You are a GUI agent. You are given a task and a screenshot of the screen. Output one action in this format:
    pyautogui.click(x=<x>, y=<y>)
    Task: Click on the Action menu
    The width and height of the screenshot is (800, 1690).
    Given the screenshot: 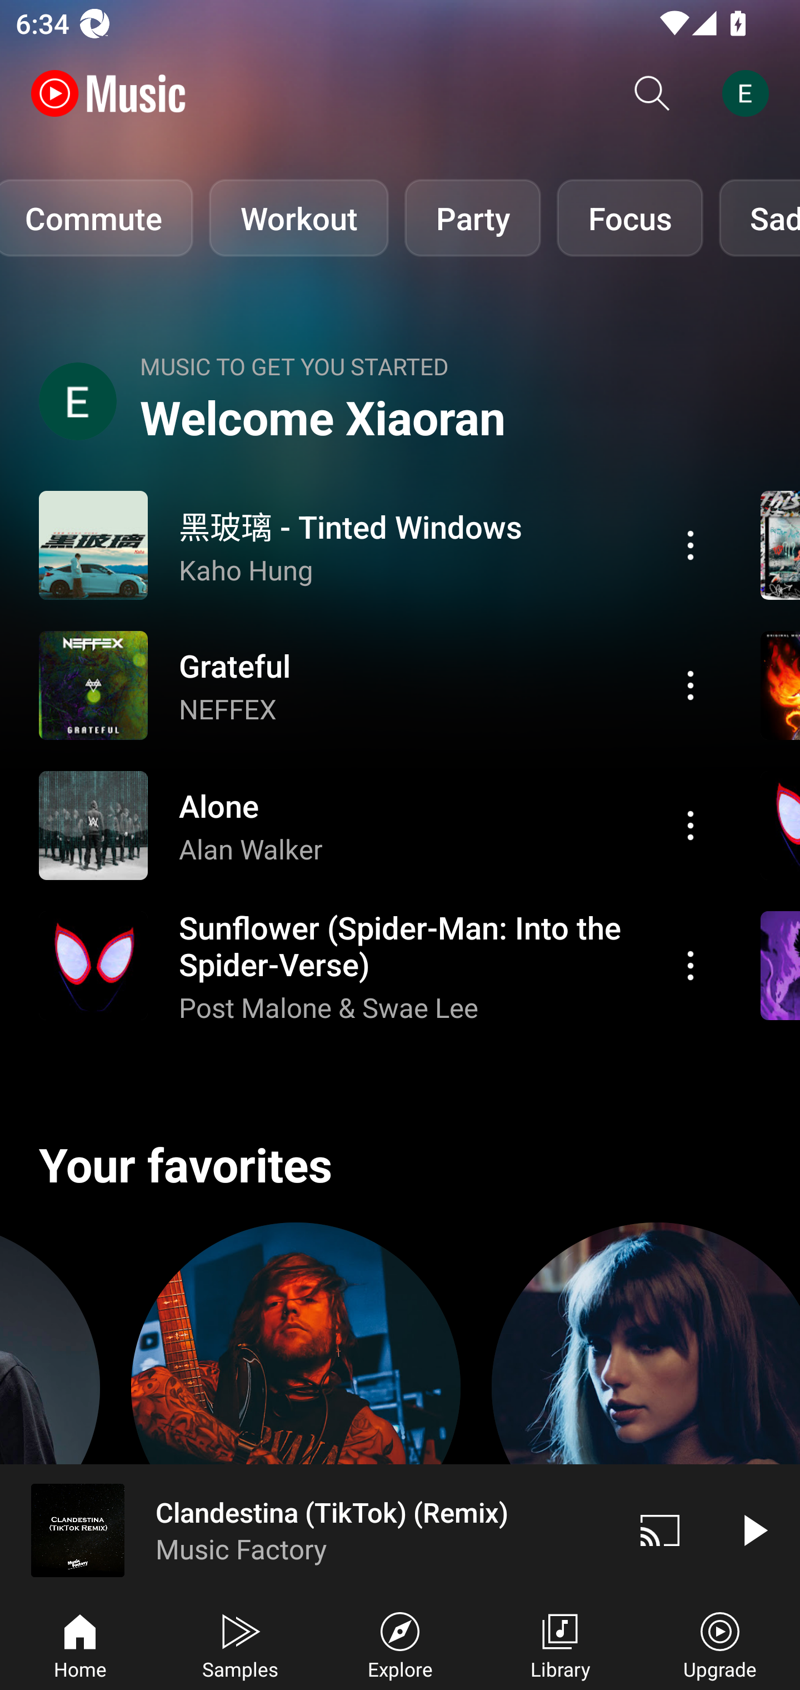 What is the action you would take?
    pyautogui.click(x=691, y=966)
    